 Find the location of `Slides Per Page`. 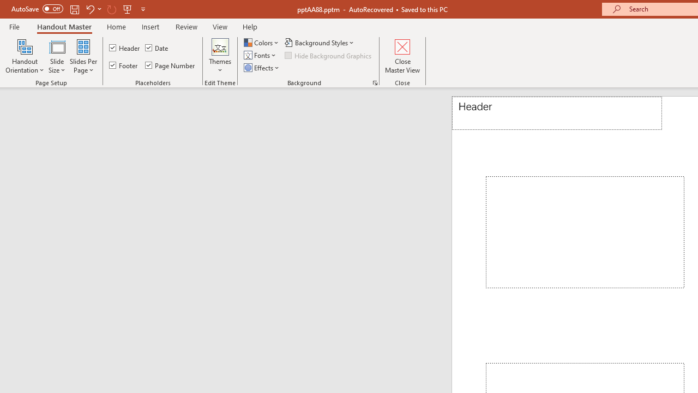

Slides Per Page is located at coordinates (83, 56).